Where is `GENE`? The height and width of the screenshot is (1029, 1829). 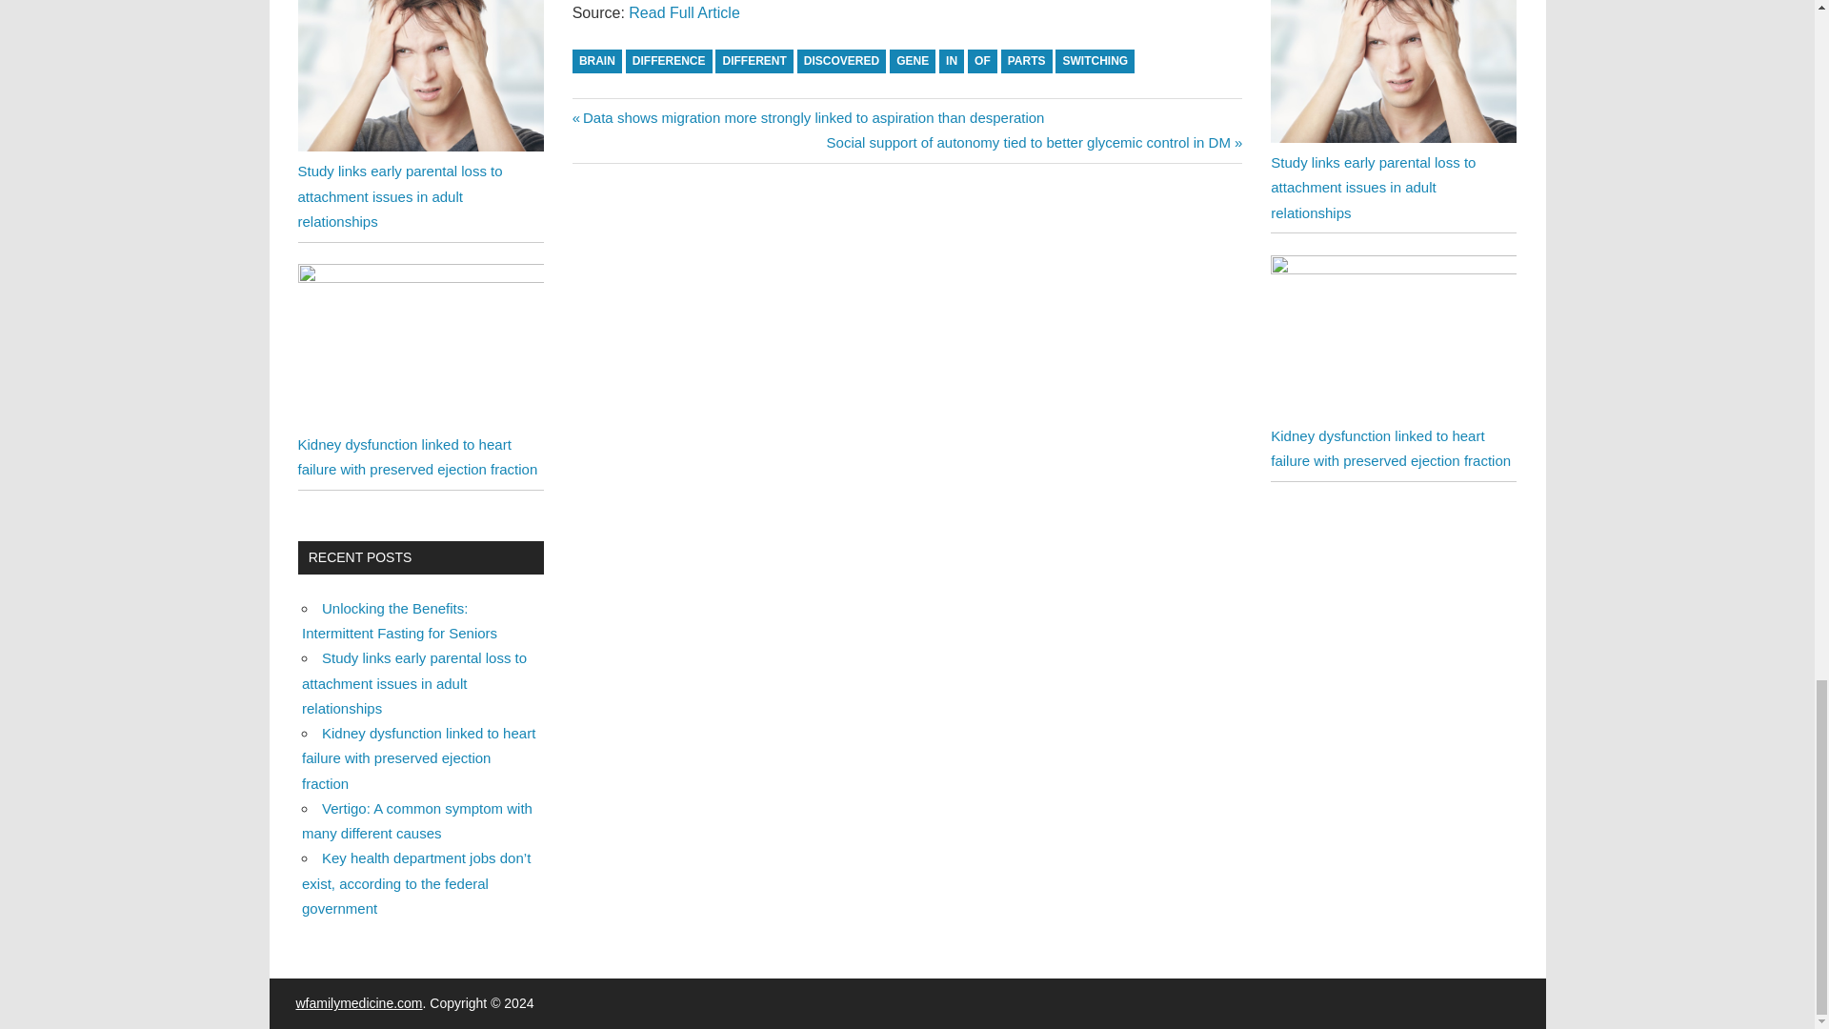
GENE is located at coordinates (912, 61).